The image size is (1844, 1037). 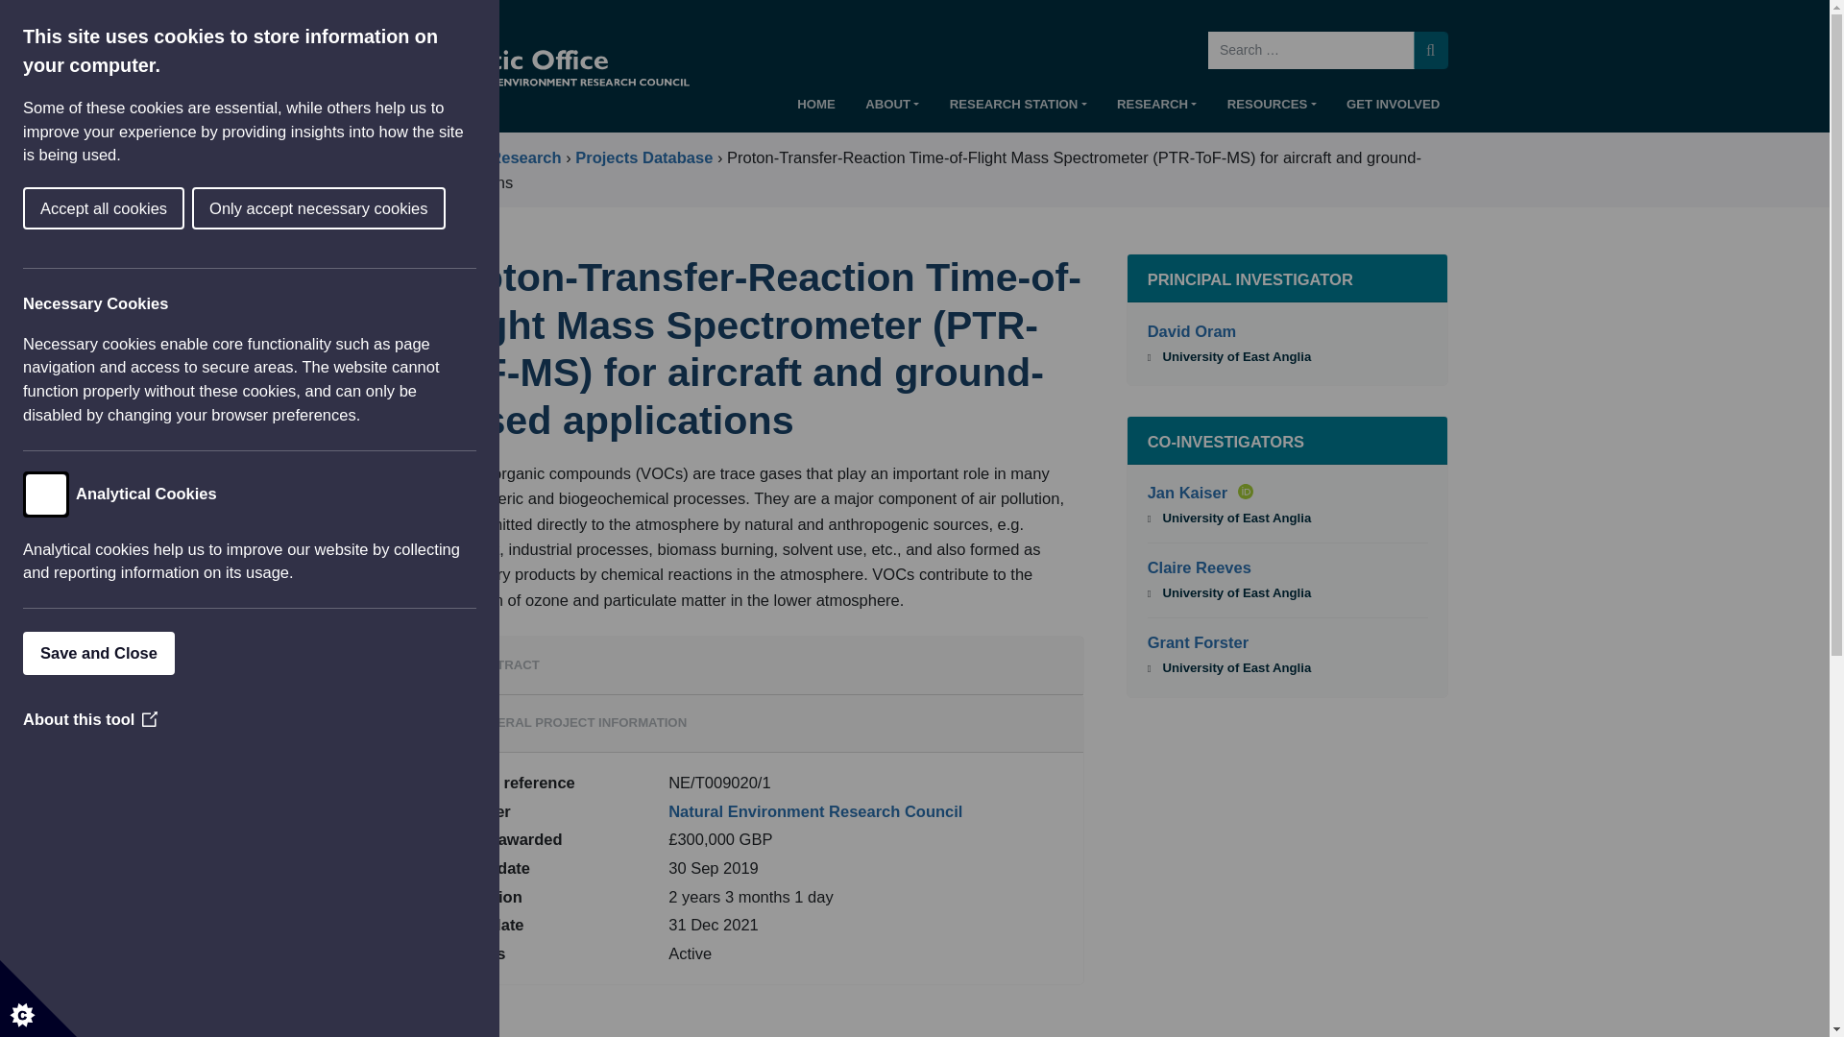 I want to click on HOME, so click(x=815, y=109).